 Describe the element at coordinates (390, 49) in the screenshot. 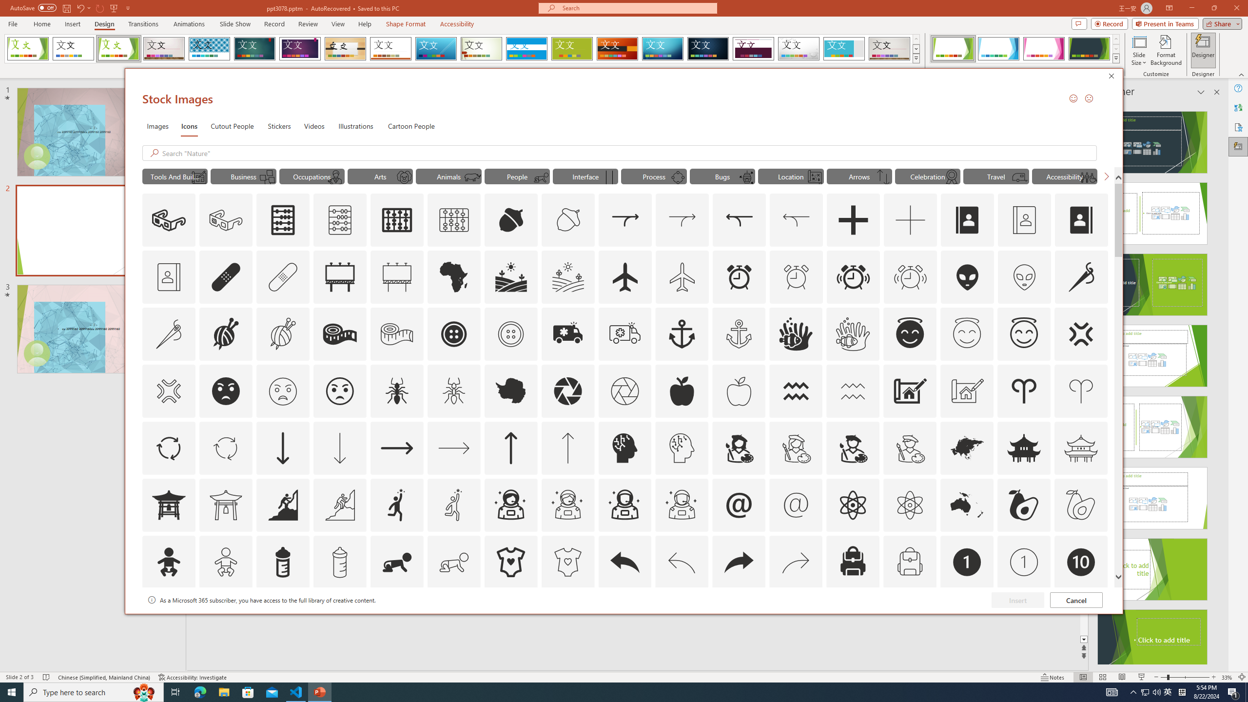

I see `Retrospect` at that location.